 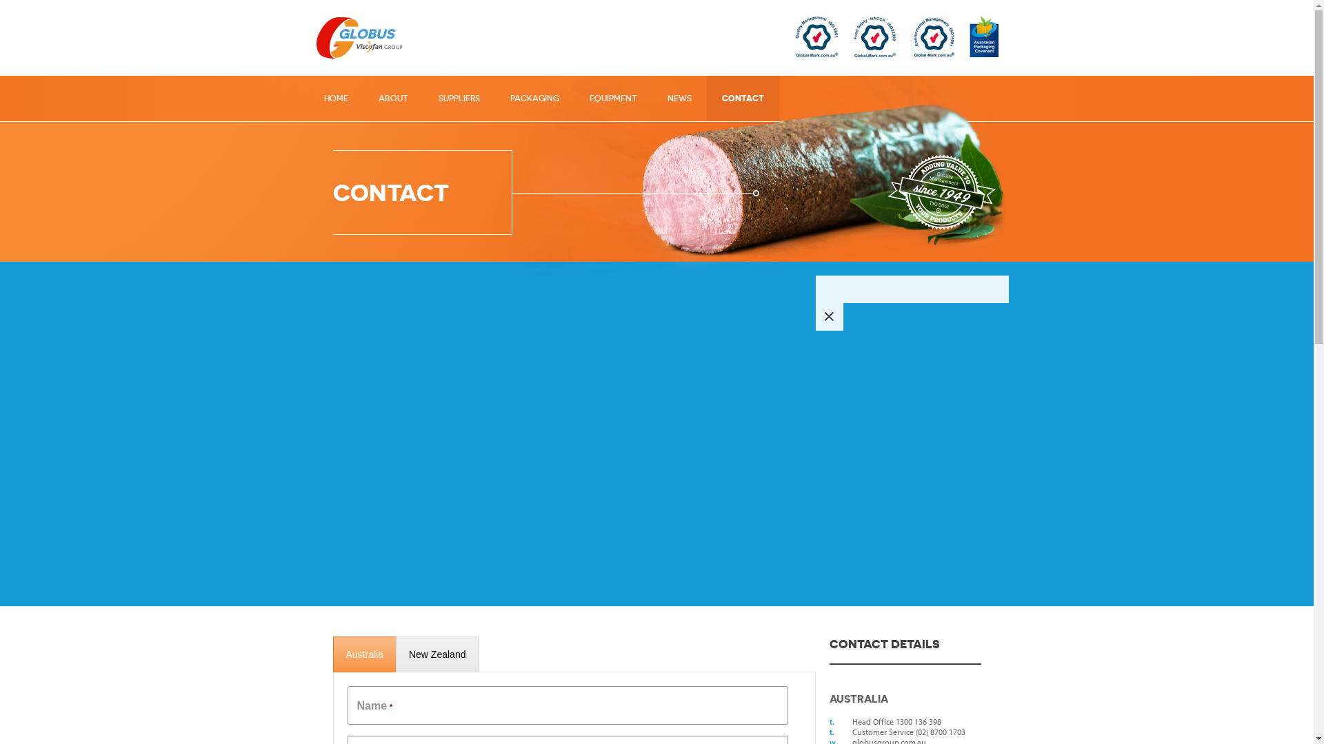 What do you see at coordinates (437, 654) in the screenshot?
I see `New Zealand` at bounding box center [437, 654].